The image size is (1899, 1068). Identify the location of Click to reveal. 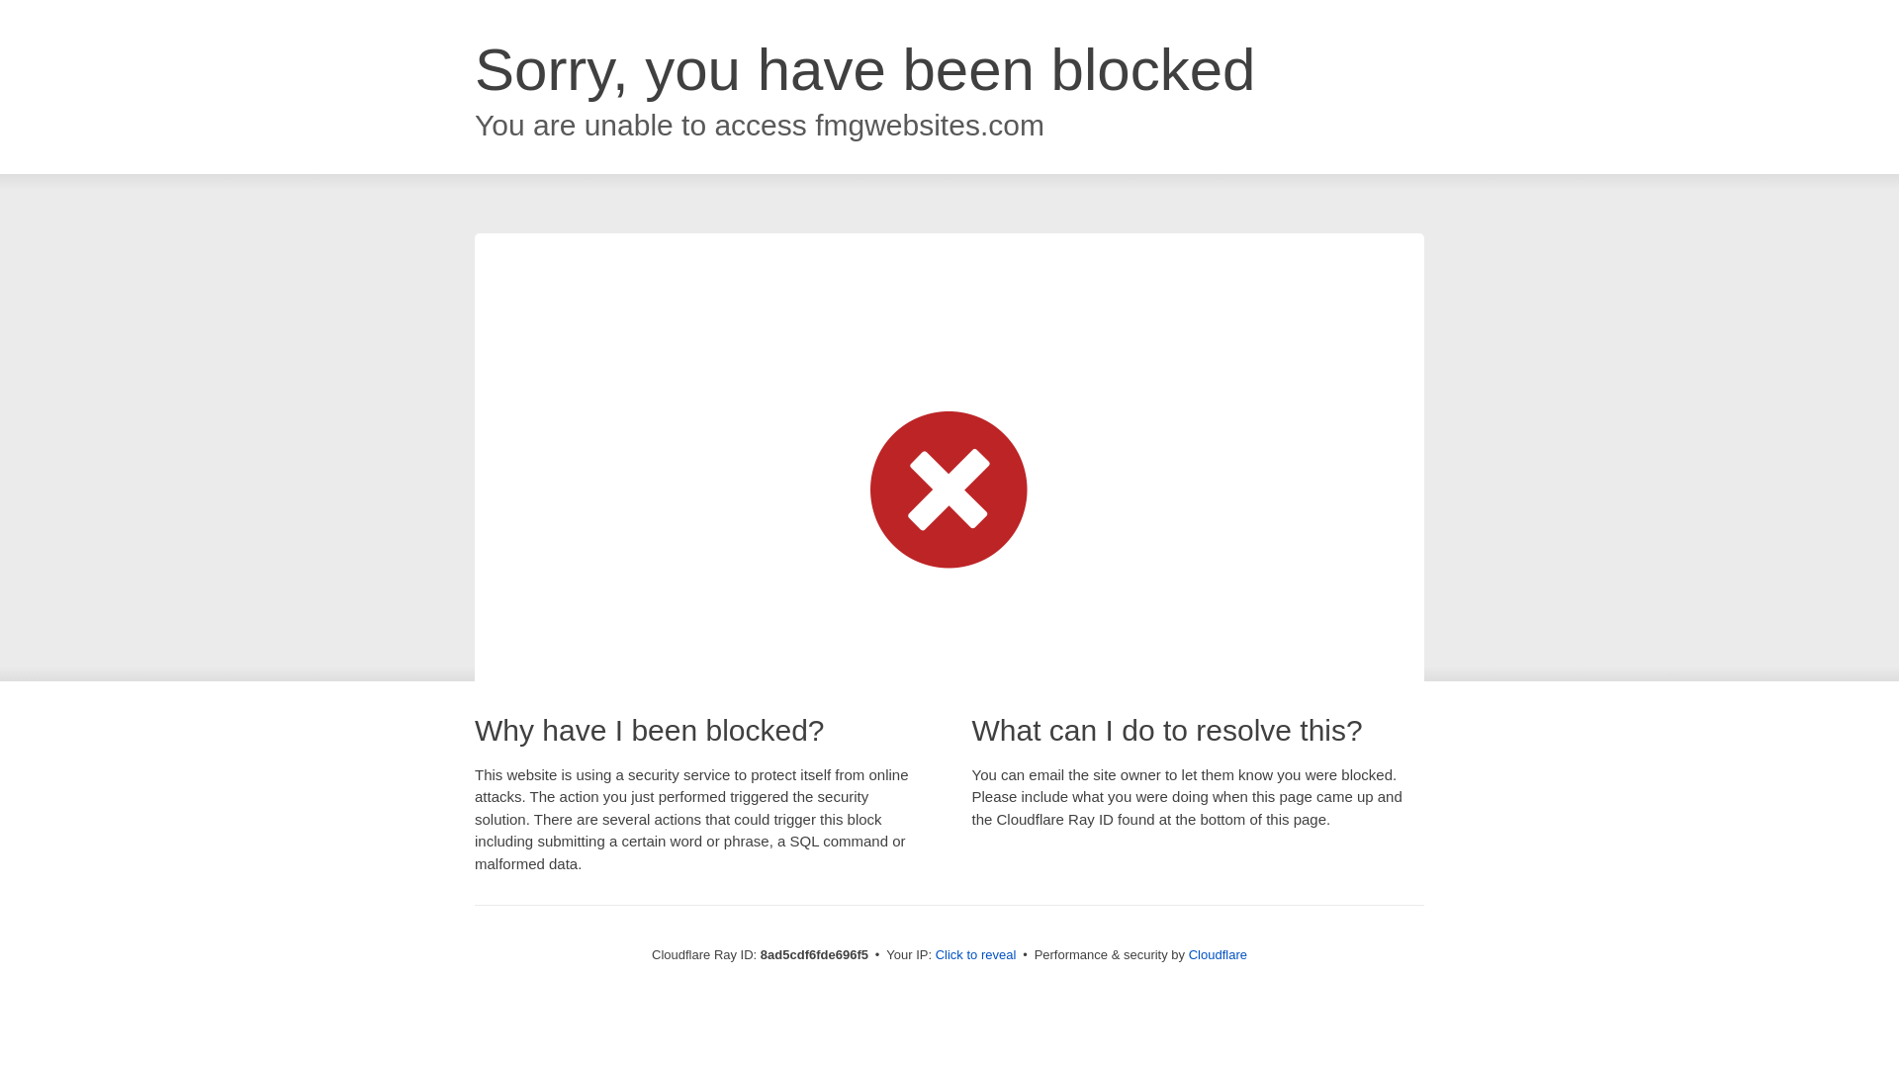
(975, 955).